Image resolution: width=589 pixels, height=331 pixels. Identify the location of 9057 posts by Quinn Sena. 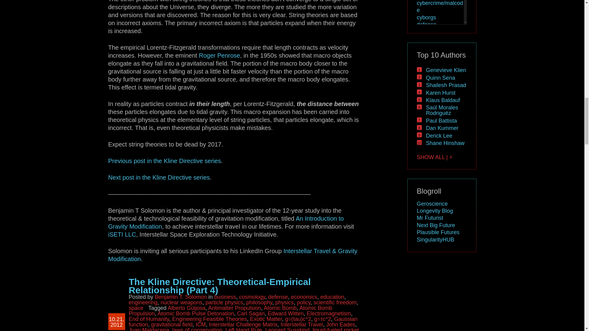
(440, 78).